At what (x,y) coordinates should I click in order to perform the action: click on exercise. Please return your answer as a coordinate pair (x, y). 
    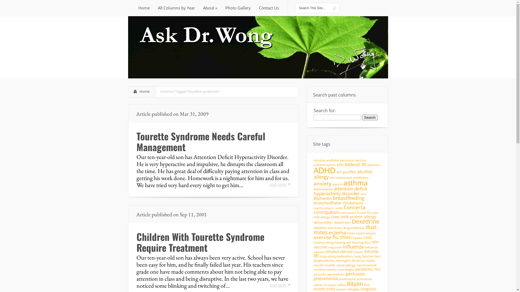
    Looking at the image, I should click on (323, 237).